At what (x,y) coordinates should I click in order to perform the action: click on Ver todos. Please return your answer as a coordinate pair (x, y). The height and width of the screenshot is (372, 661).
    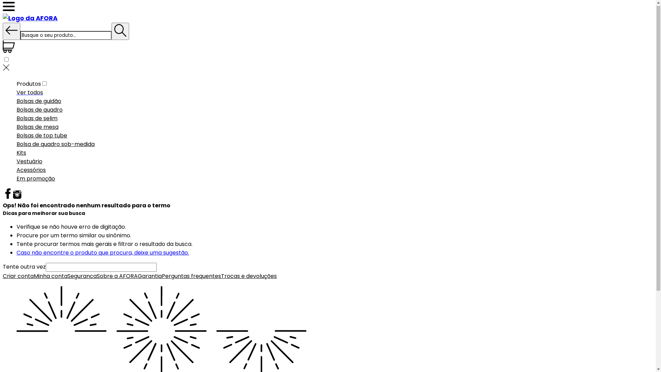
    Looking at the image, I should click on (30, 94).